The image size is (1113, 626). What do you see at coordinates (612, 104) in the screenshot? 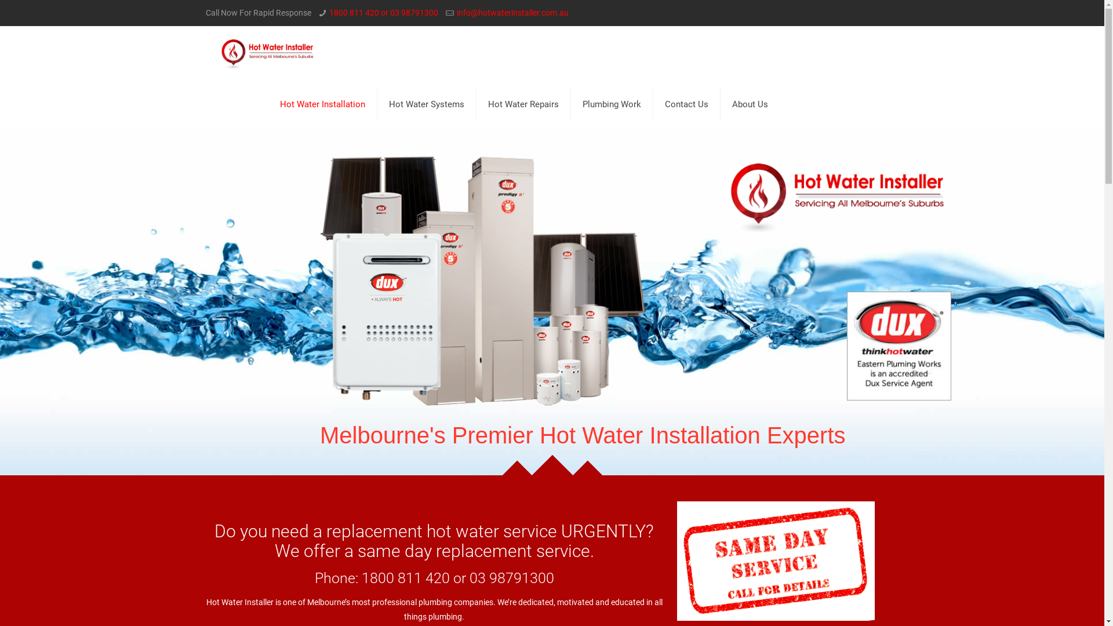
I see `Plumbing Work` at bounding box center [612, 104].